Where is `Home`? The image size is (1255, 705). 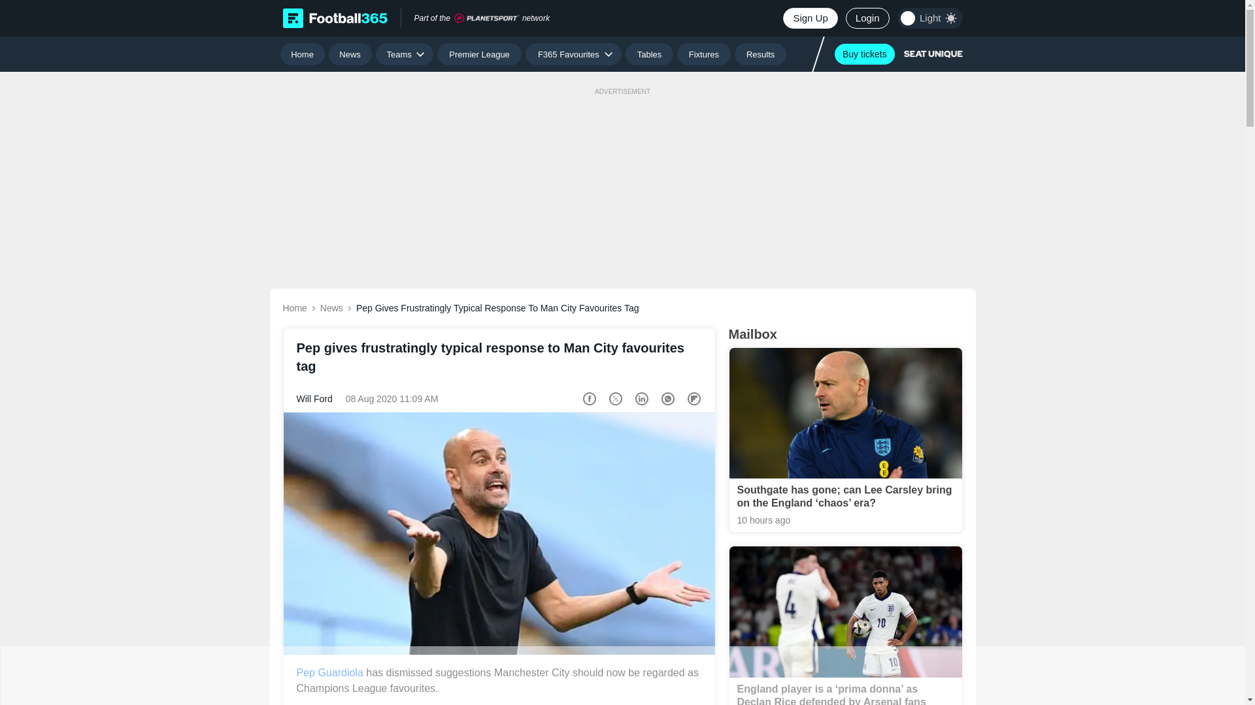 Home is located at coordinates (302, 54).